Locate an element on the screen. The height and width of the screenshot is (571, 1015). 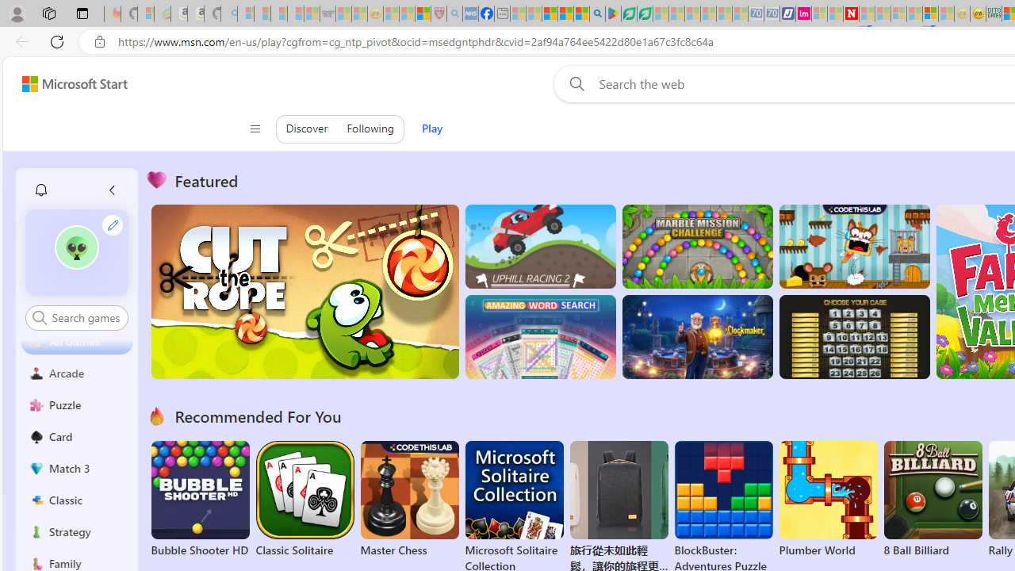
""'s avatar is located at coordinates (76, 247).